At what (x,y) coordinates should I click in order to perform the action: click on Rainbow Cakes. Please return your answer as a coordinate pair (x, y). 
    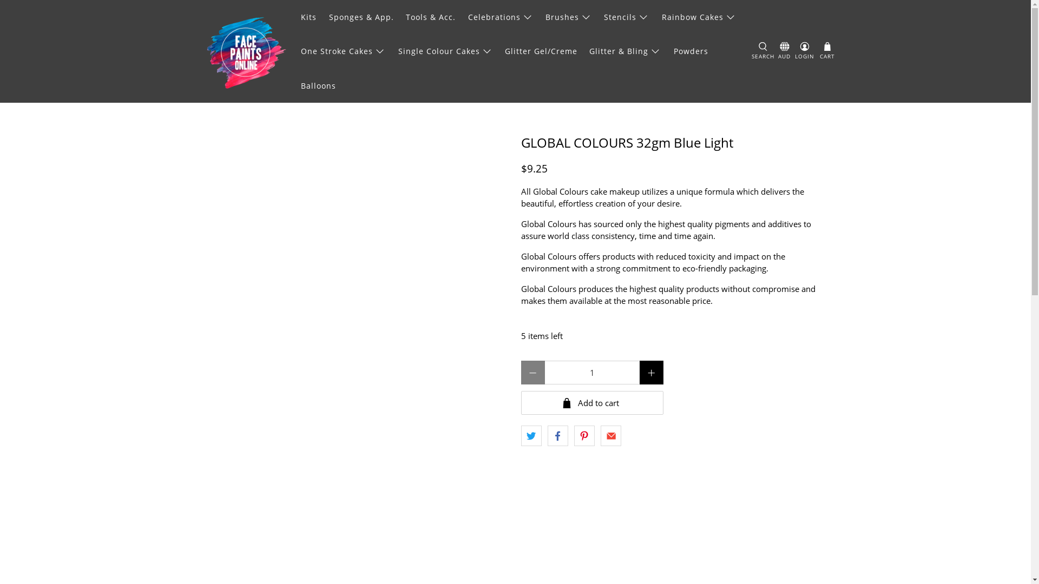
    Looking at the image, I should click on (699, 17).